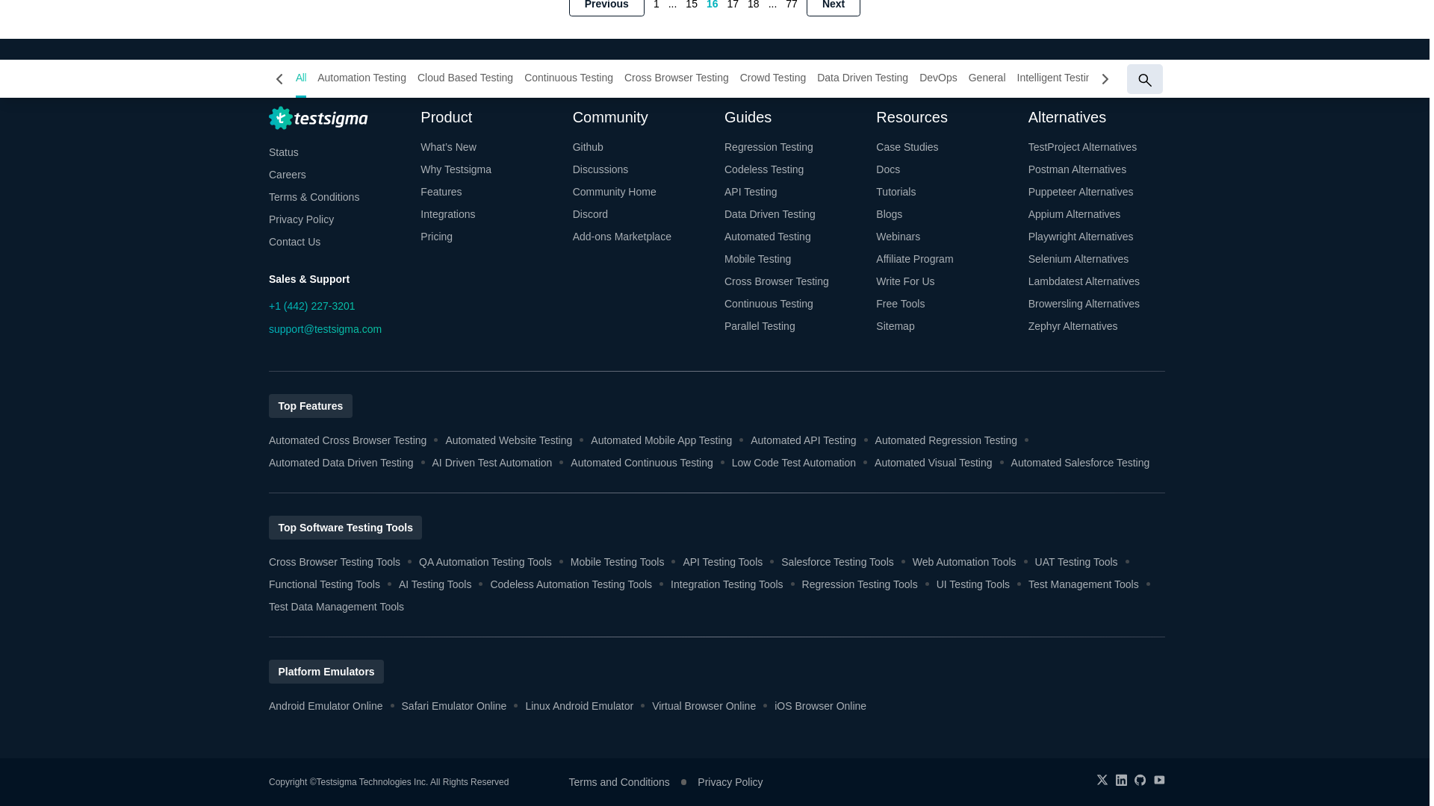 The width and height of the screenshot is (1434, 806). Describe the element at coordinates (641, 214) in the screenshot. I see `Discord` at that location.